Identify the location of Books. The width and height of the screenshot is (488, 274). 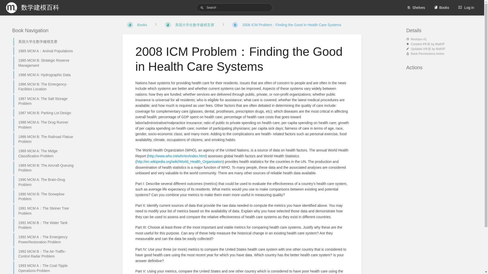
(441, 8).